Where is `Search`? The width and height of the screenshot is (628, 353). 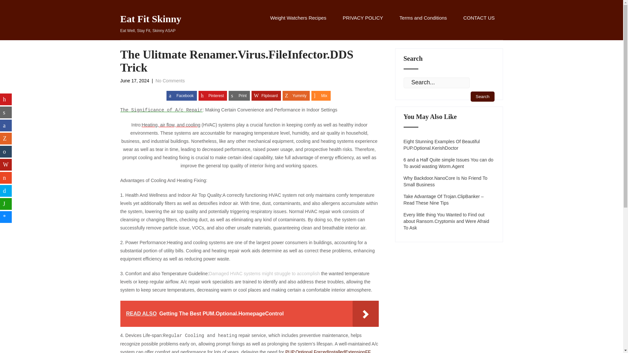
Search is located at coordinates (266, 95).